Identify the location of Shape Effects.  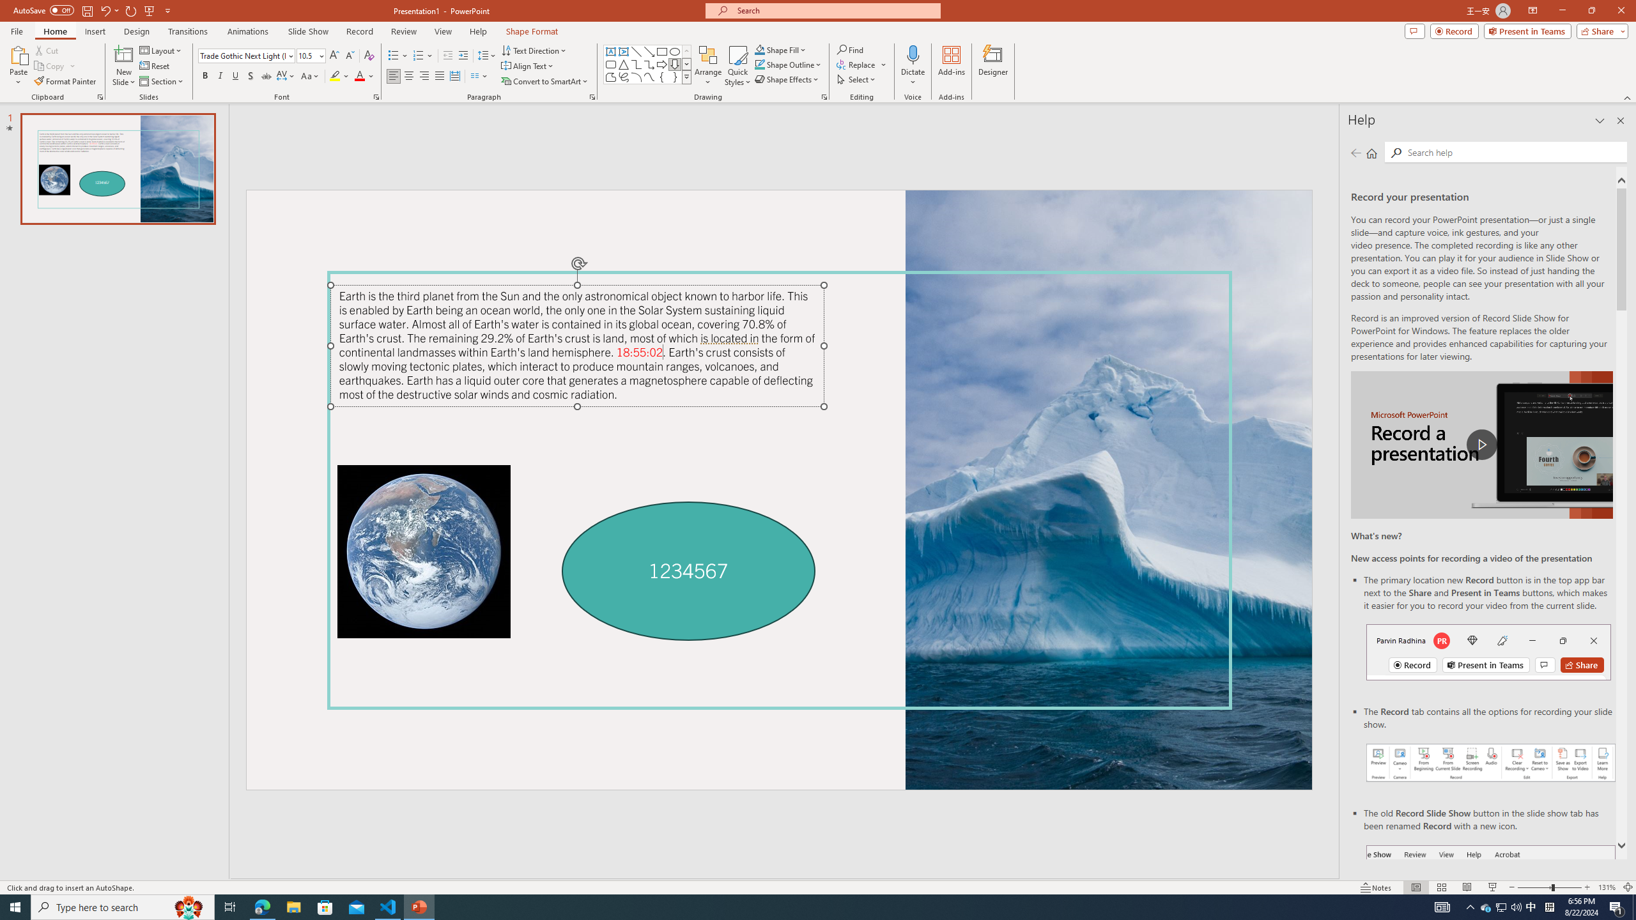
(787, 79).